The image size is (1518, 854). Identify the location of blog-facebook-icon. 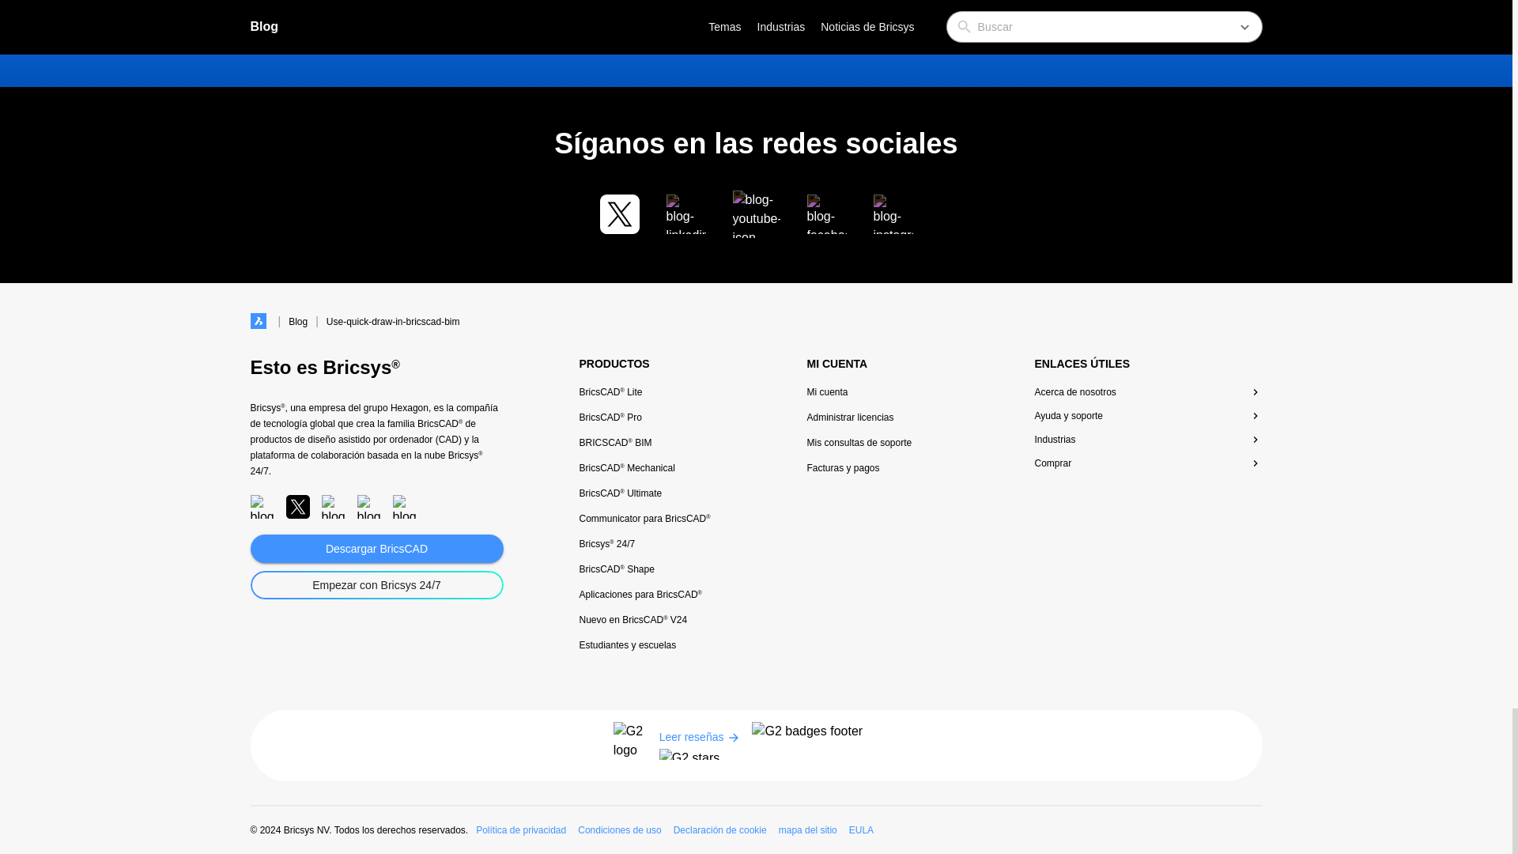
(825, 213).